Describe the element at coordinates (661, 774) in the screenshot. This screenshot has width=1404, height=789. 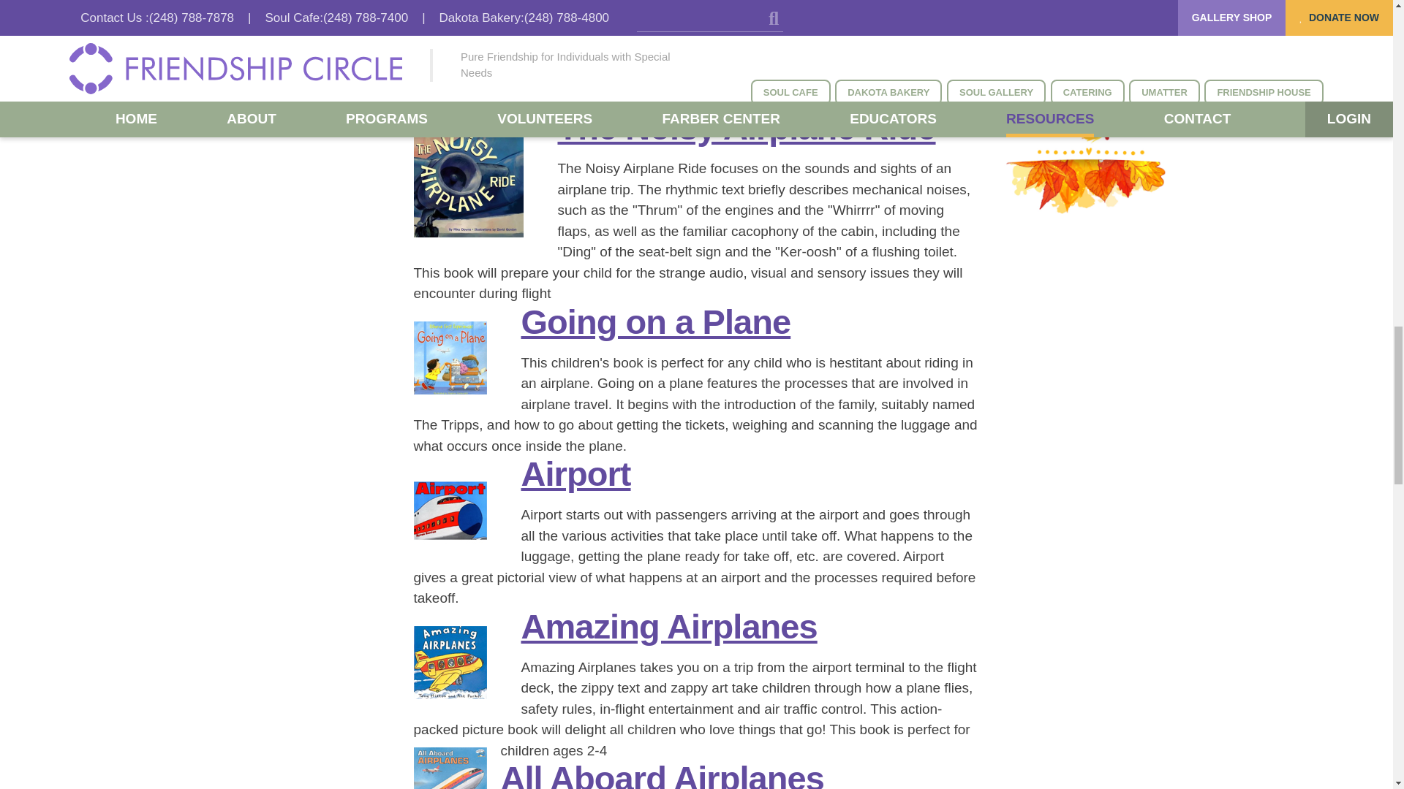
I see `All Aboard Airplanes` at that location.